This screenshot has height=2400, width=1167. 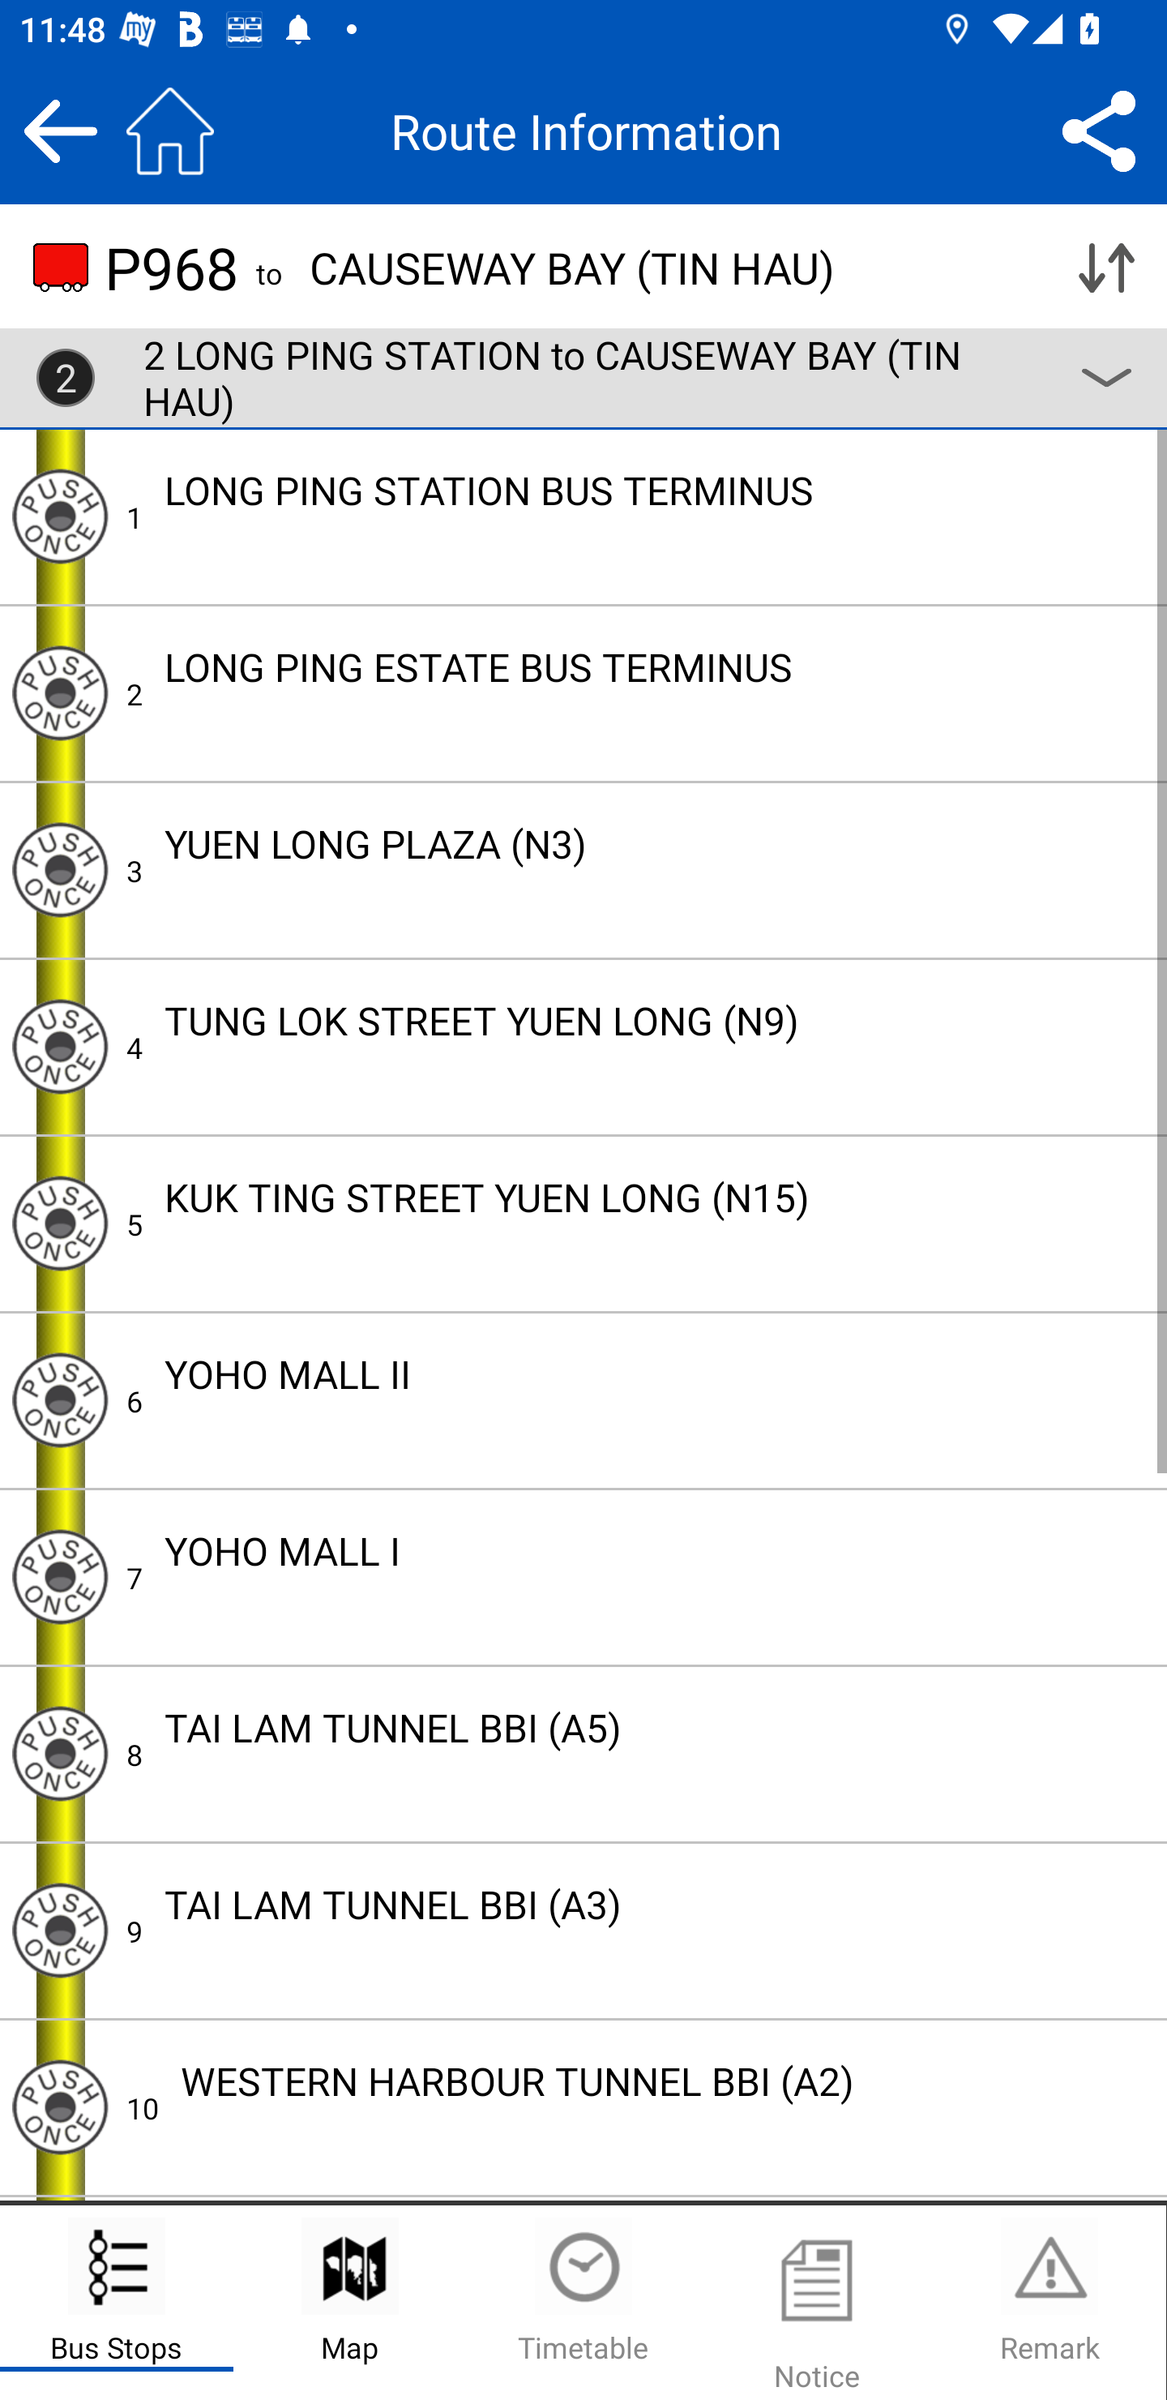 What do you see at coordinates (817, 2303) in the screenshot?
I see `Notice` at bounding box center [817, 2303].